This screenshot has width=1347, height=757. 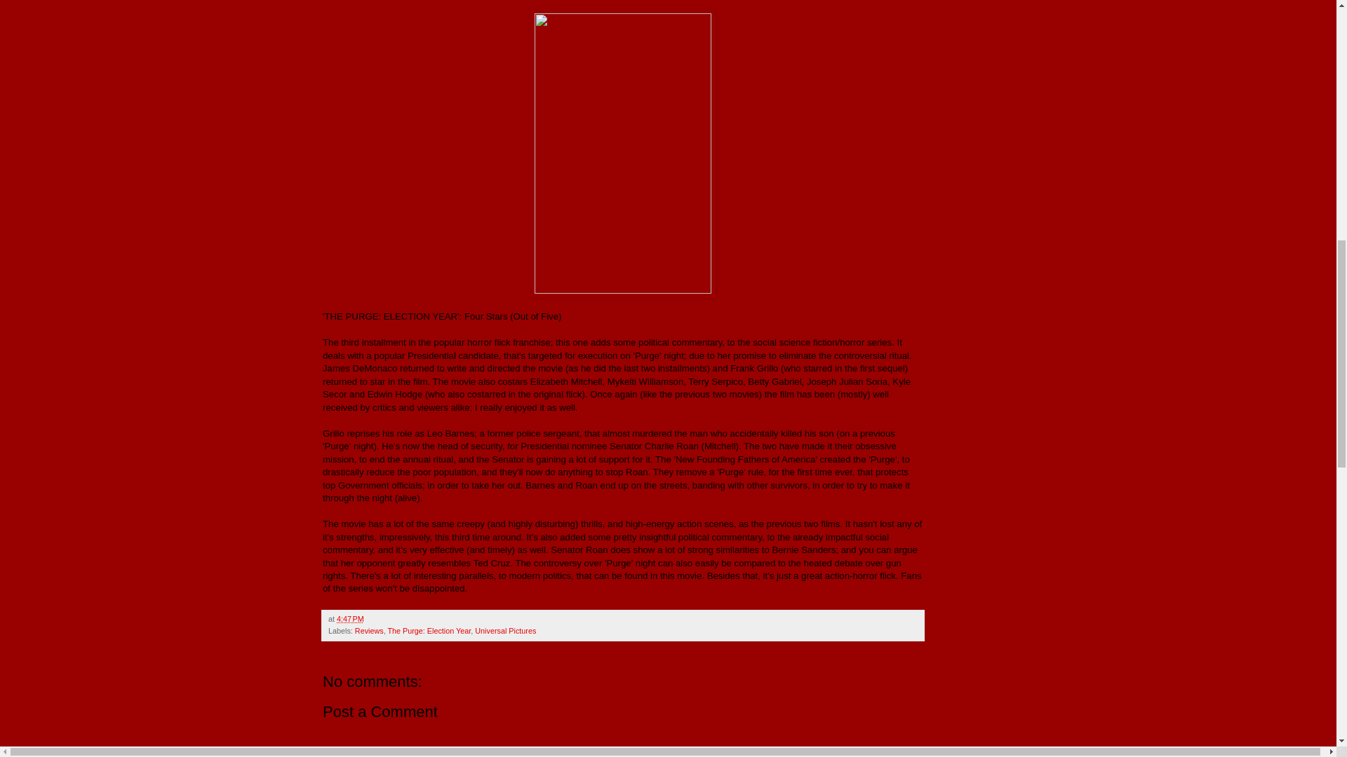 I want to click on The Purge: Election Year, so click(x=429, y=631).